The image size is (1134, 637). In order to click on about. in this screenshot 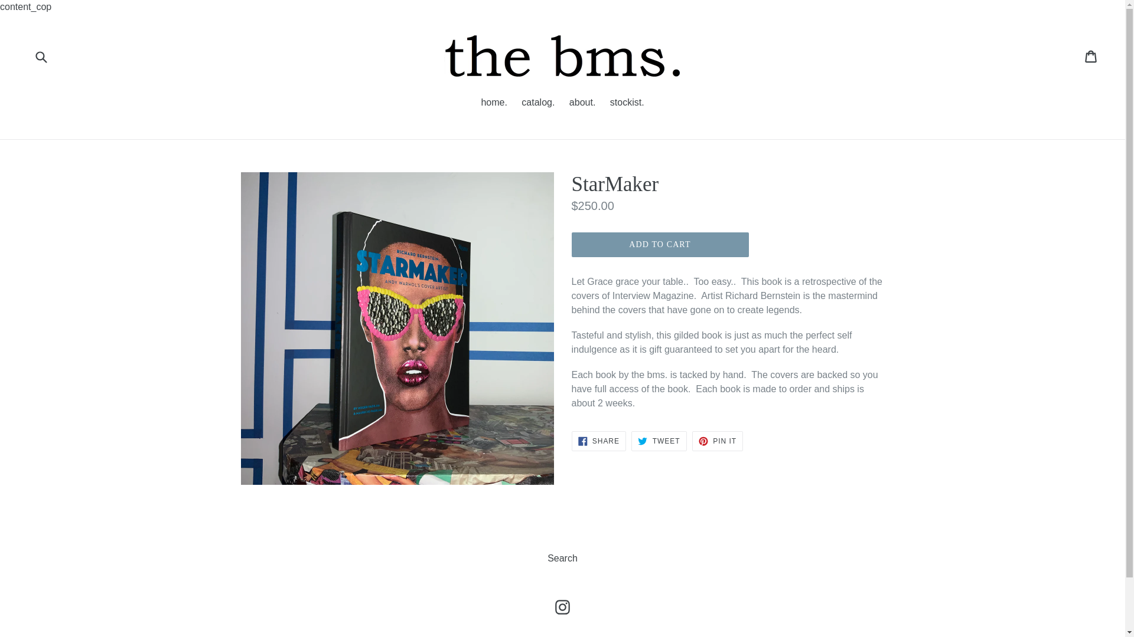, I will do `click(582, 104)`.